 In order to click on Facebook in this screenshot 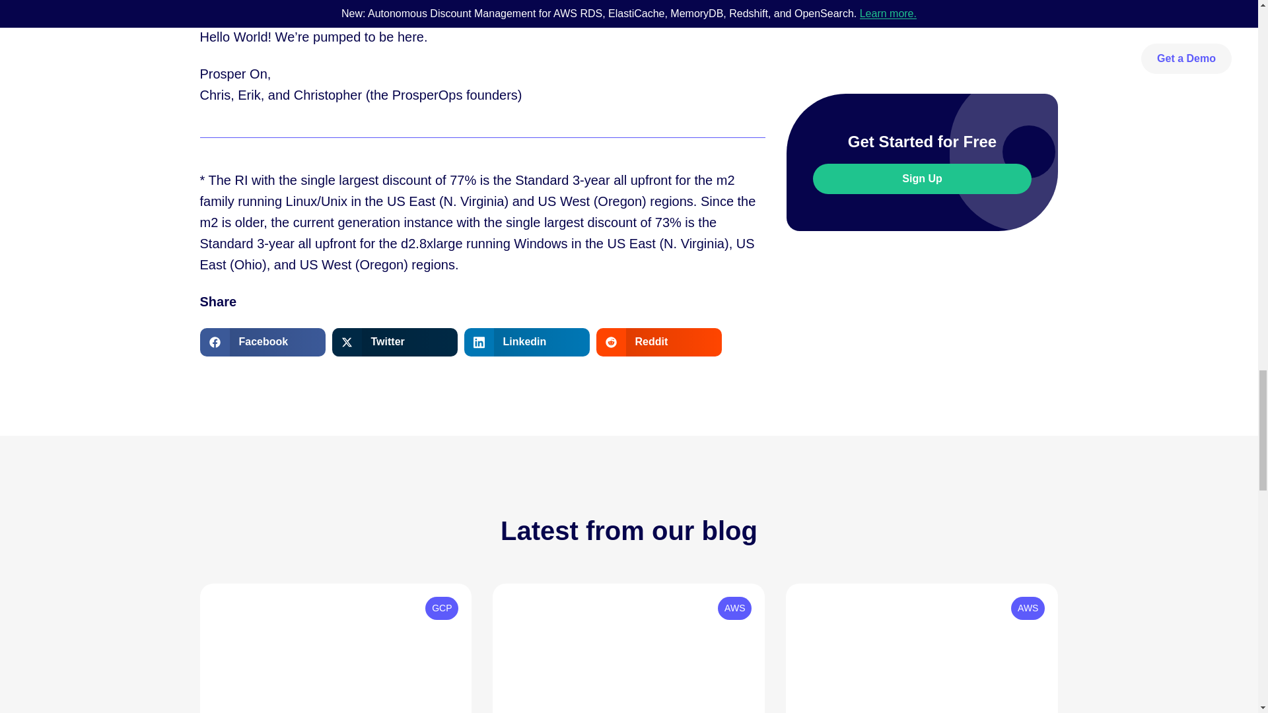, I will do `click(262, 341)`.